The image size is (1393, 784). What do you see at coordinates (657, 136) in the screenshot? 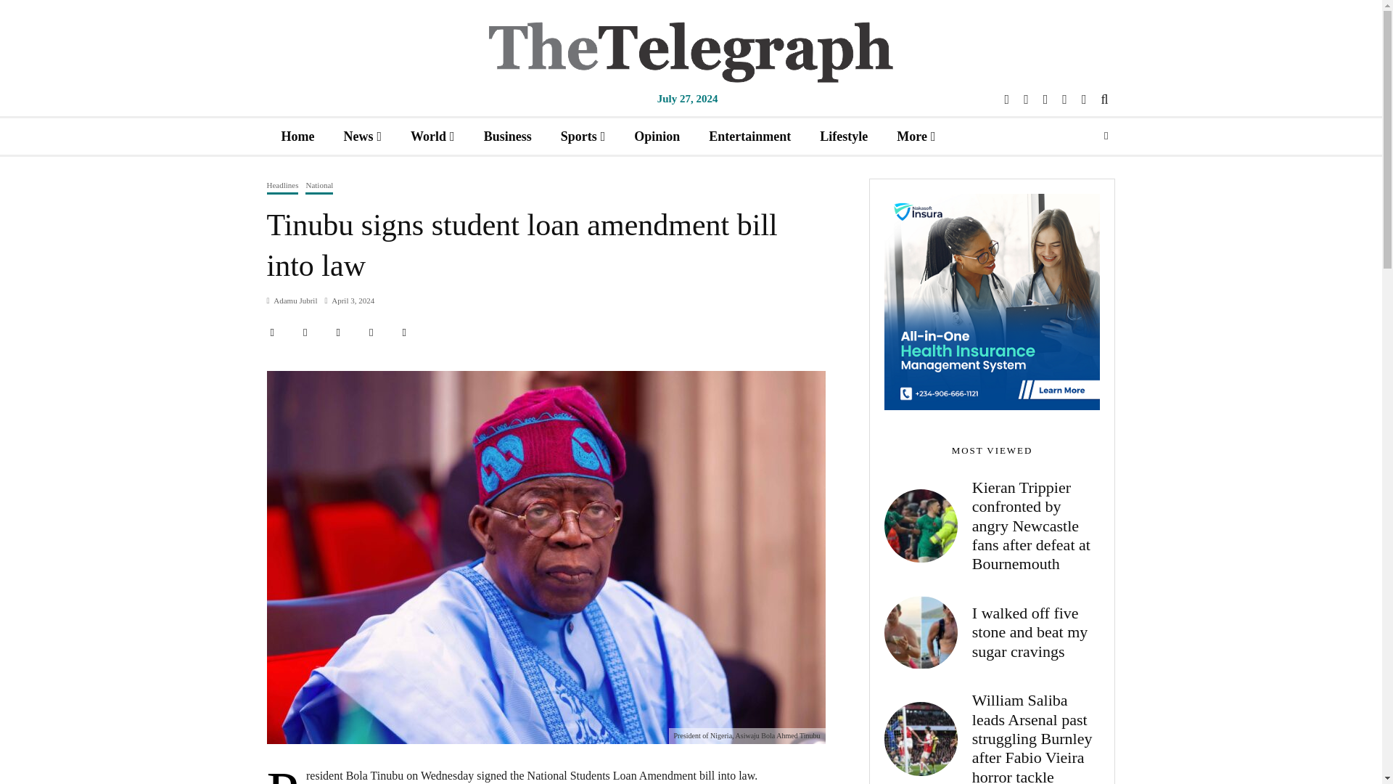
I see `Opinion` at bounding box center [657, 136].